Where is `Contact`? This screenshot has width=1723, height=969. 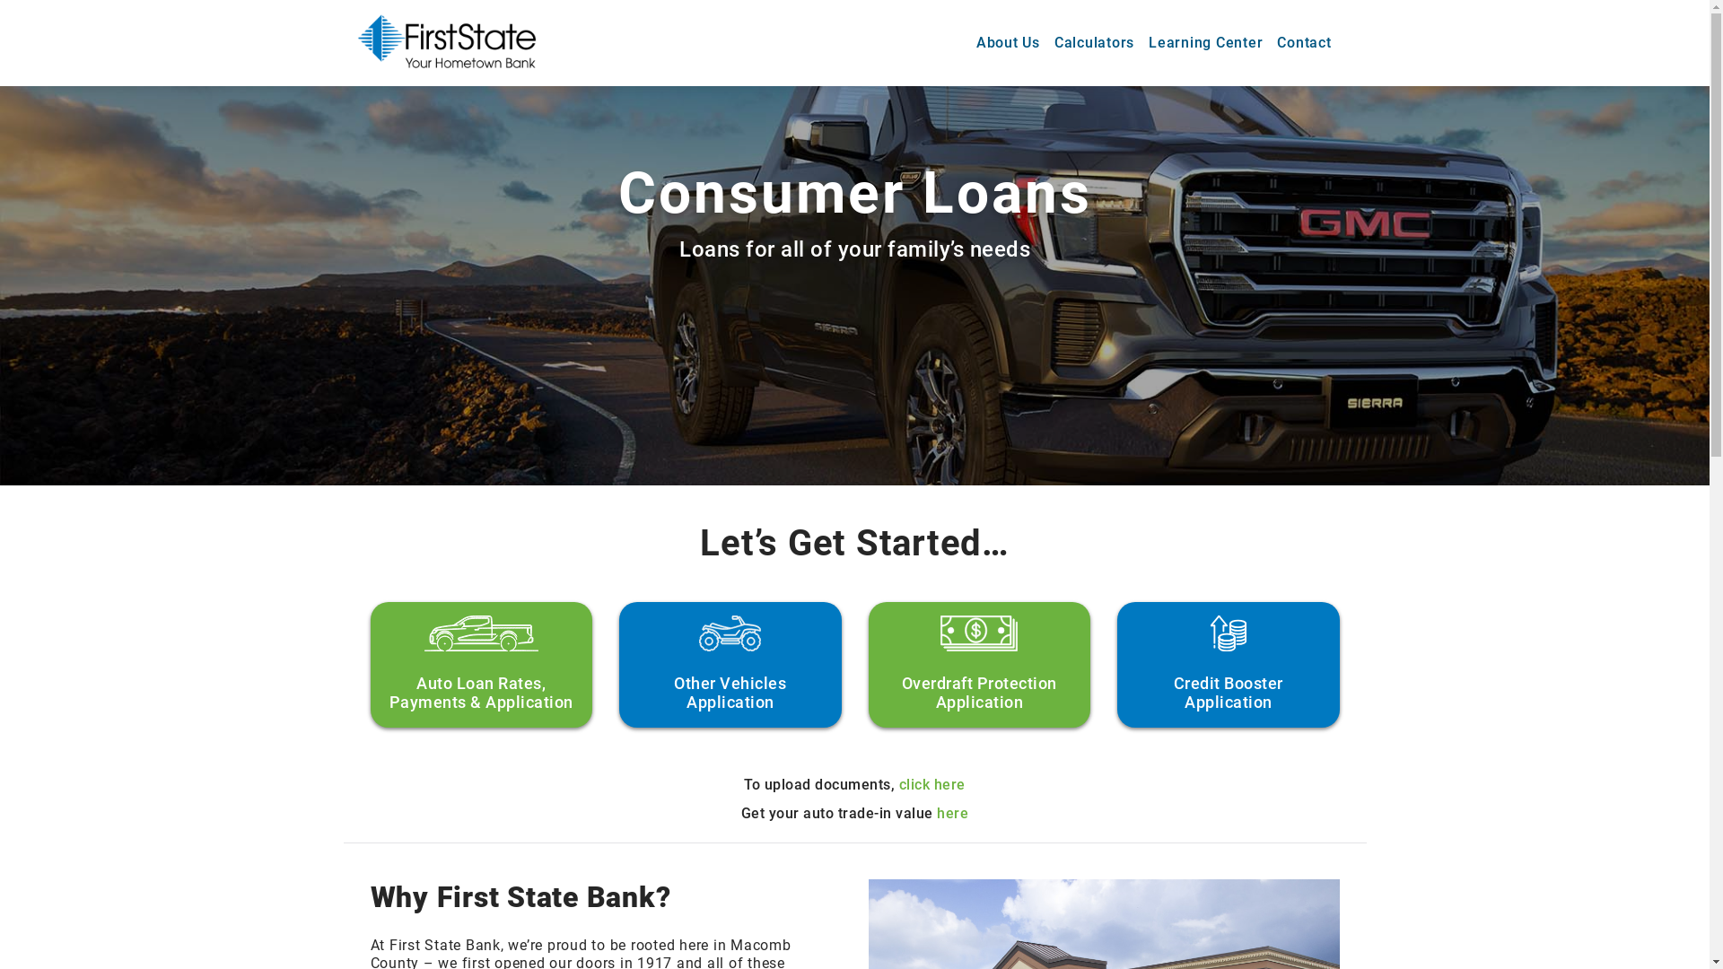
Contact is located at coordinates (1304, 43).